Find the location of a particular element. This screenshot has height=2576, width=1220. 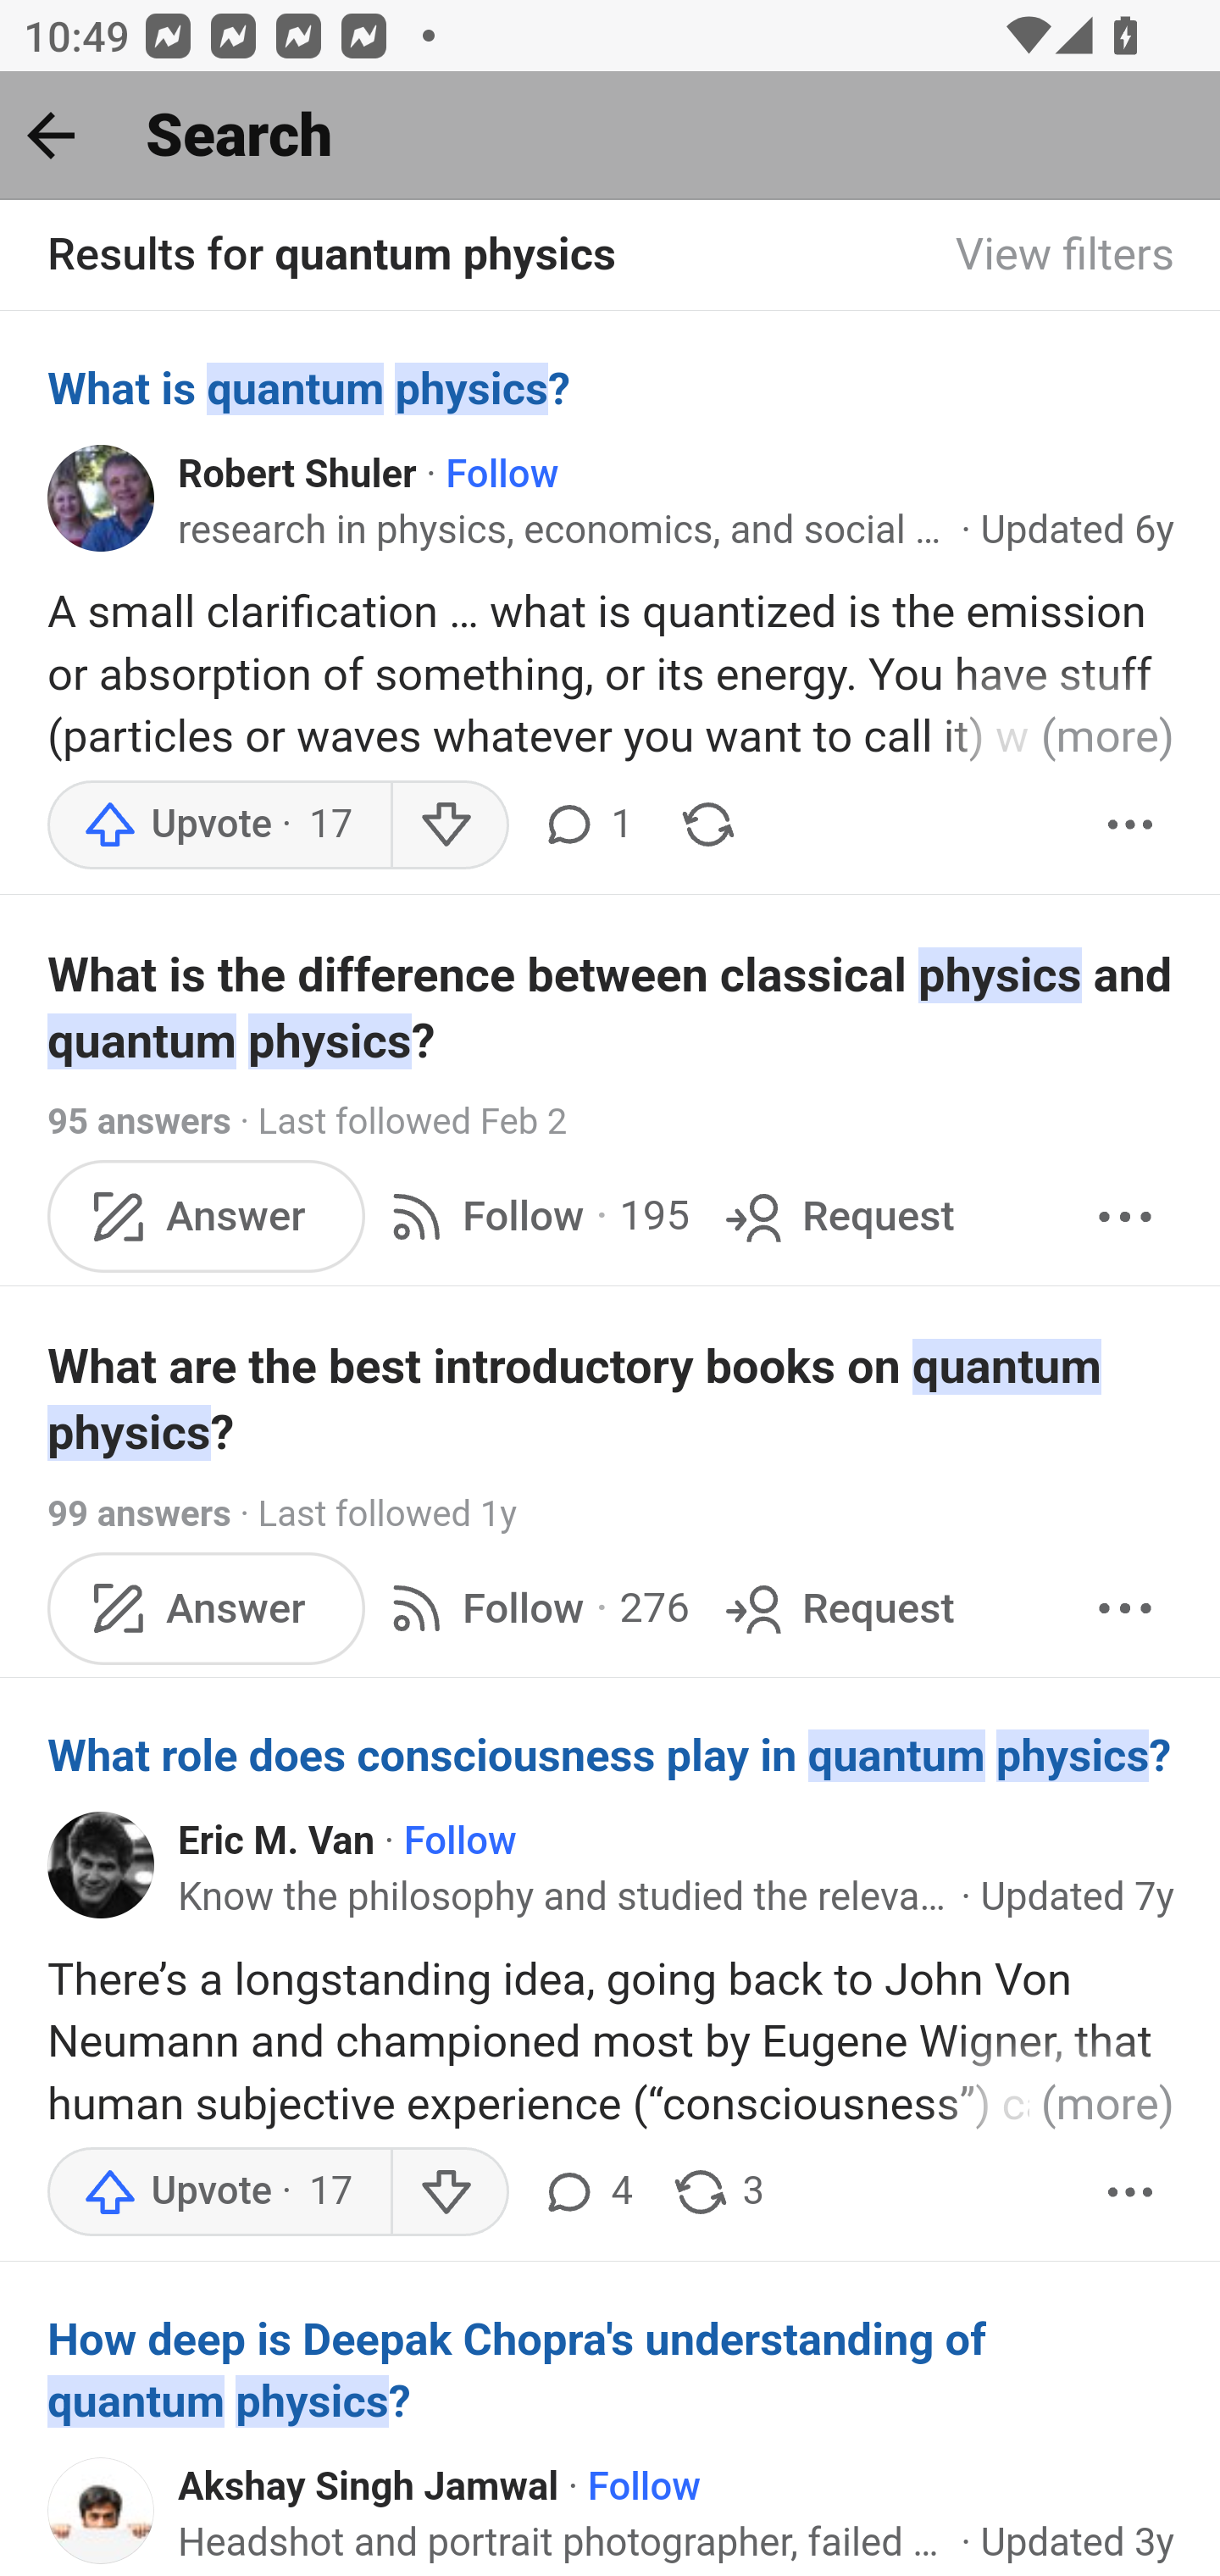

Follow is located at coordinates (644, 2488).